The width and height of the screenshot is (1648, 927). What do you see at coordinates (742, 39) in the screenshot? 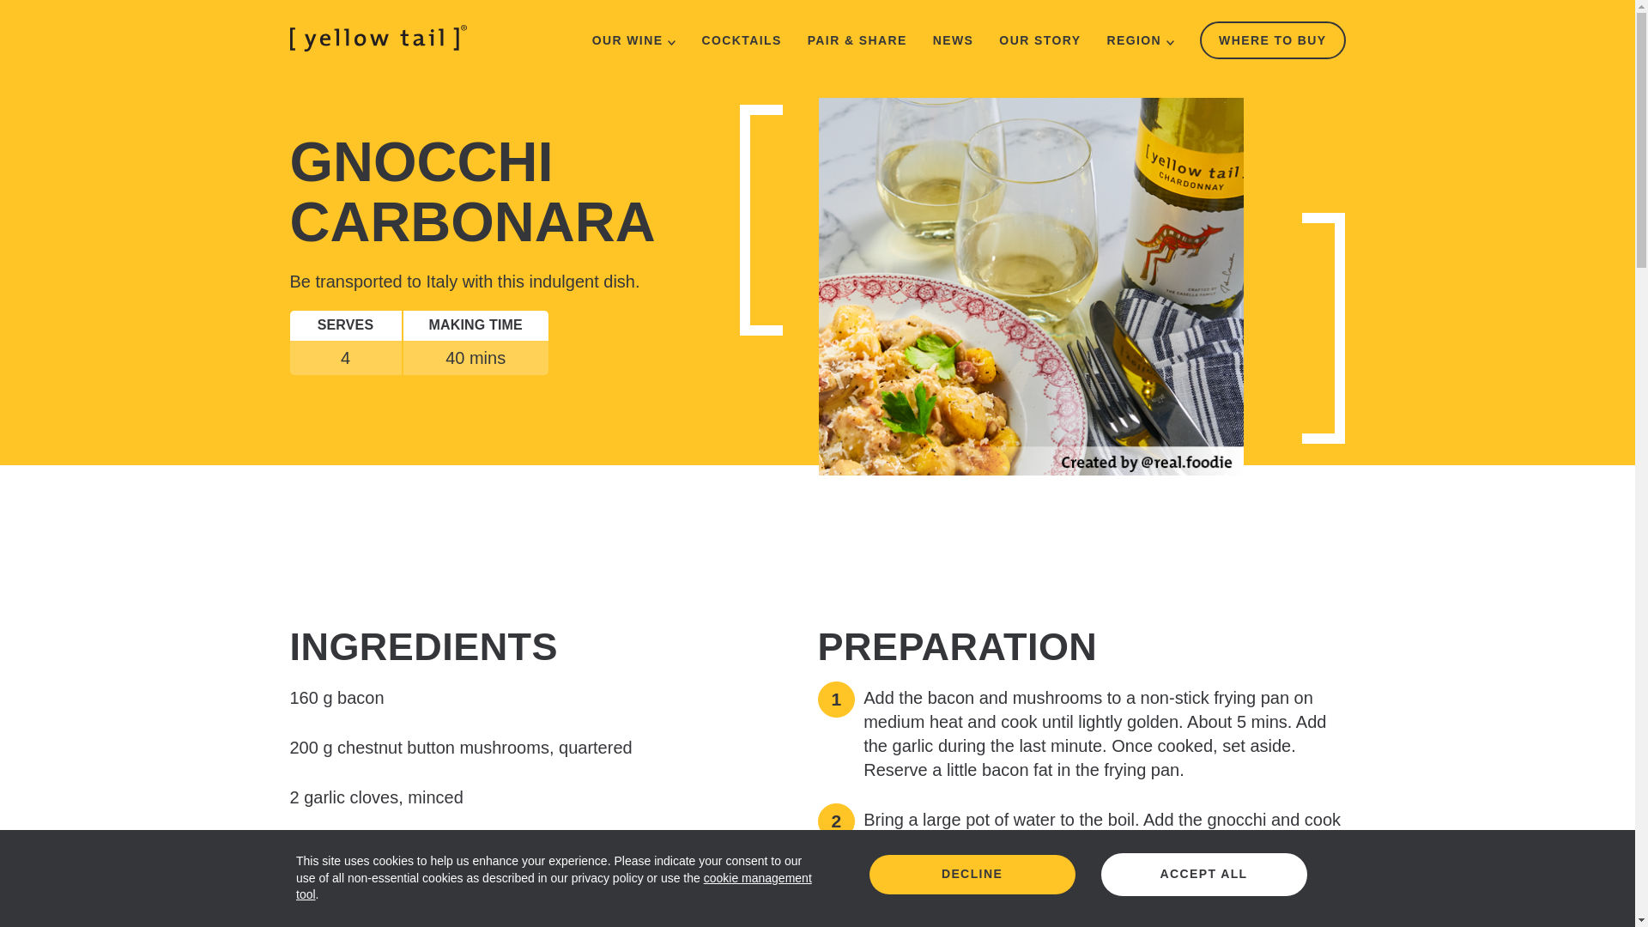
I see `COCKTAILS` at bounding box center [742, 39].